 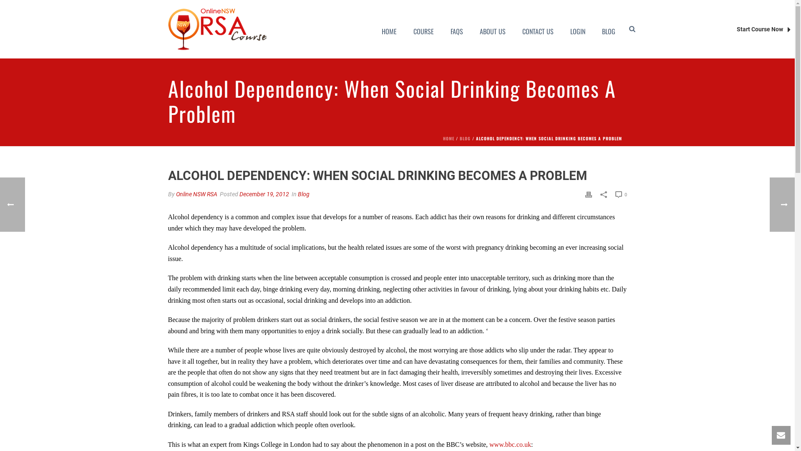 What do you see at coordinates (465, 139) in the screenshot?
I see `BLOG` at bounding box center [465, 139].